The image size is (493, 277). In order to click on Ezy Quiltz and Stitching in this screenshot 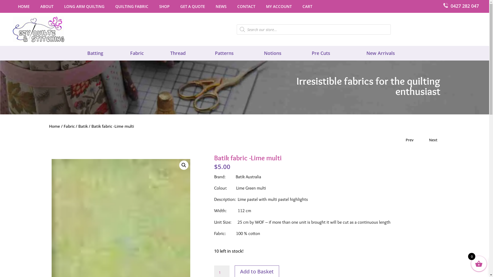, I will do `click(39, 29)`.